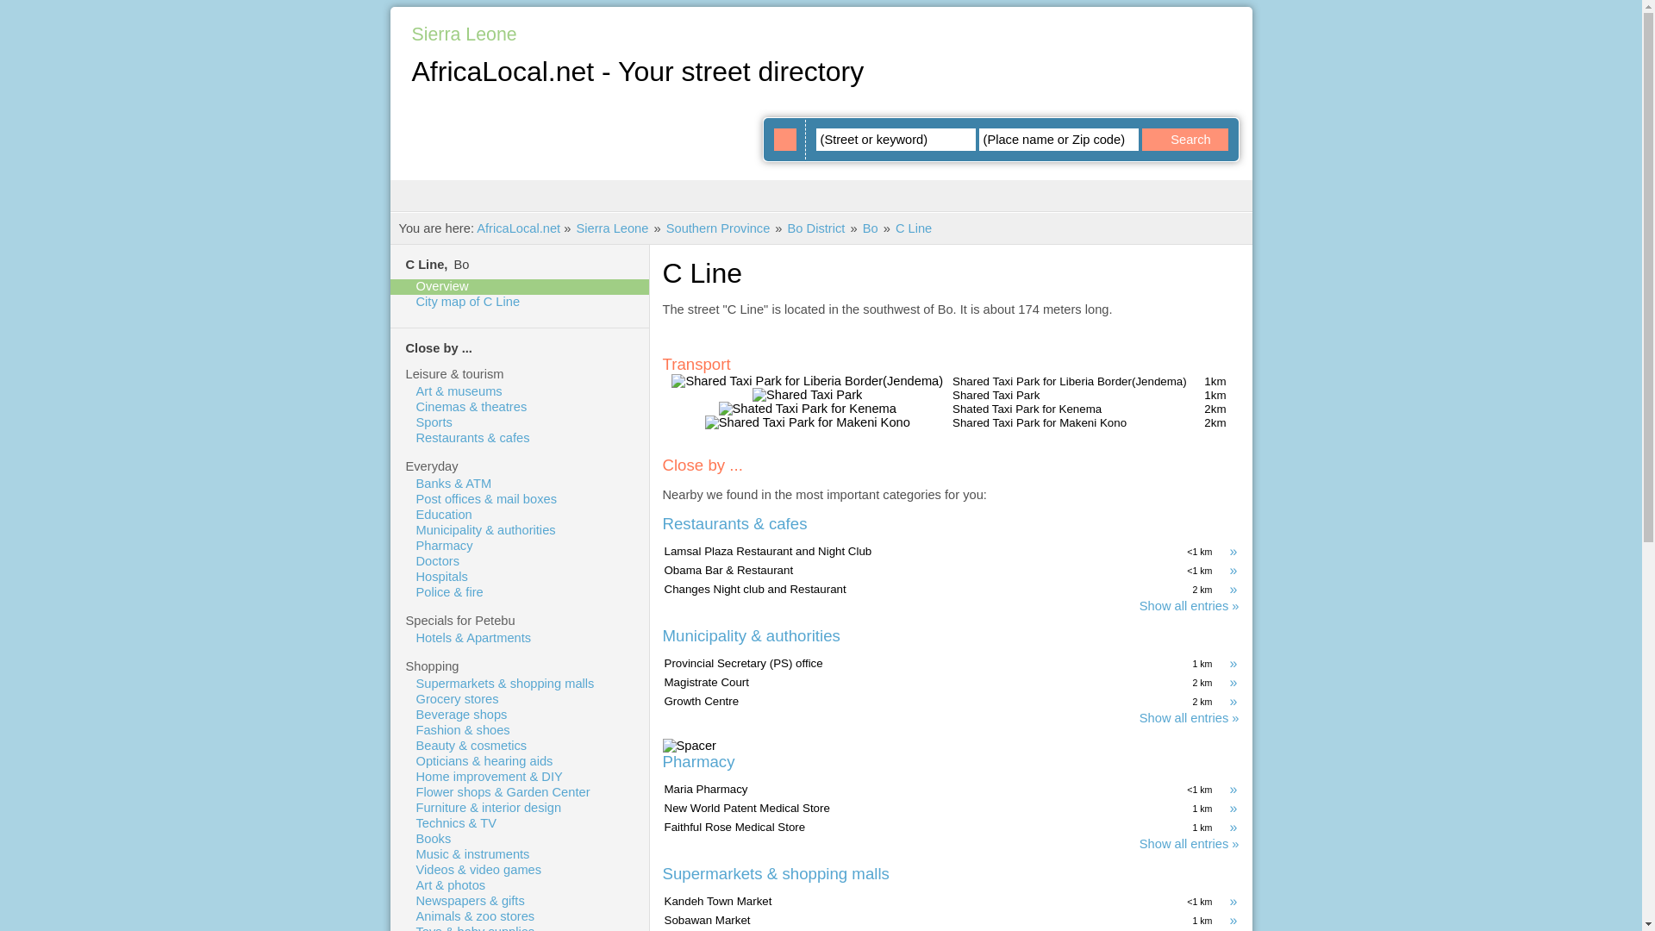 The width and height of the screenshot is (1655, 931). Describe the element at coordinates (977, 20) in the screenshot. I see `Report a bug` at that location.